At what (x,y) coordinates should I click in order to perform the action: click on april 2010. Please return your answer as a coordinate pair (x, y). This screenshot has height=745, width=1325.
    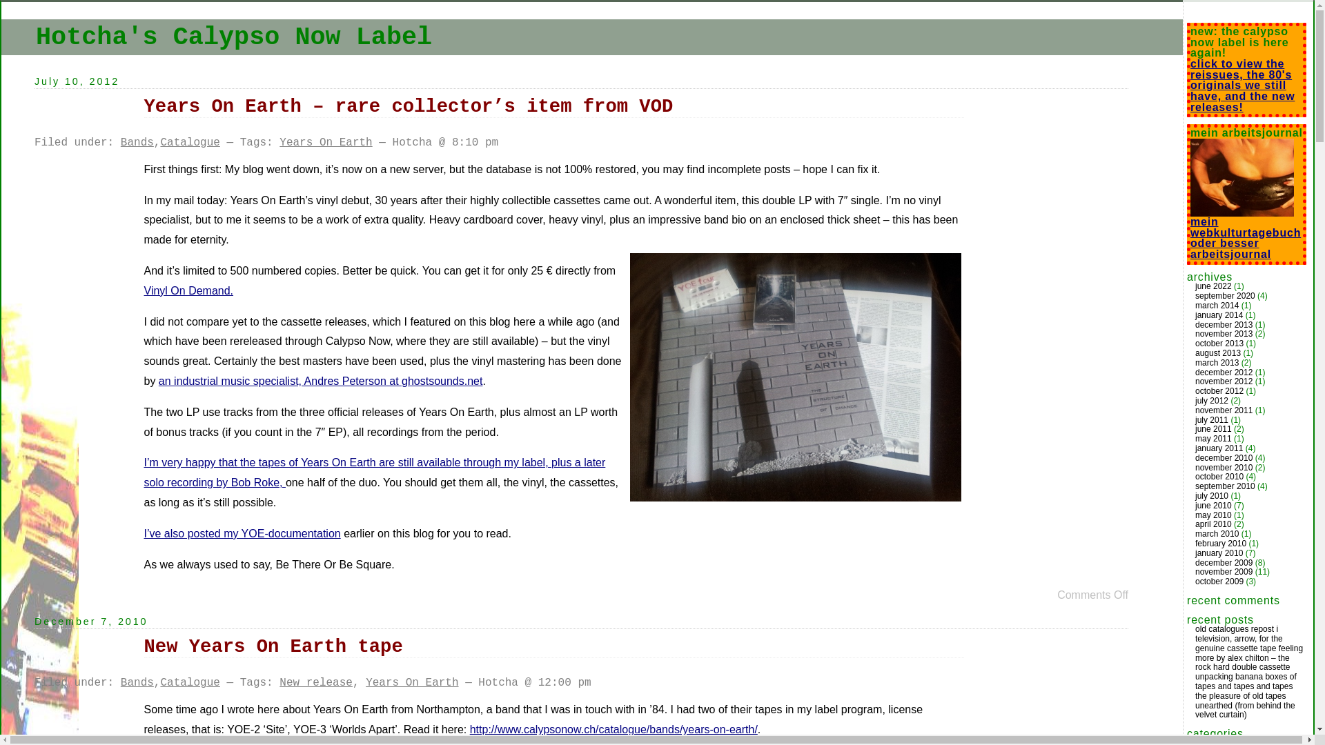
    Looking at the image, I should click on (1213, 524).